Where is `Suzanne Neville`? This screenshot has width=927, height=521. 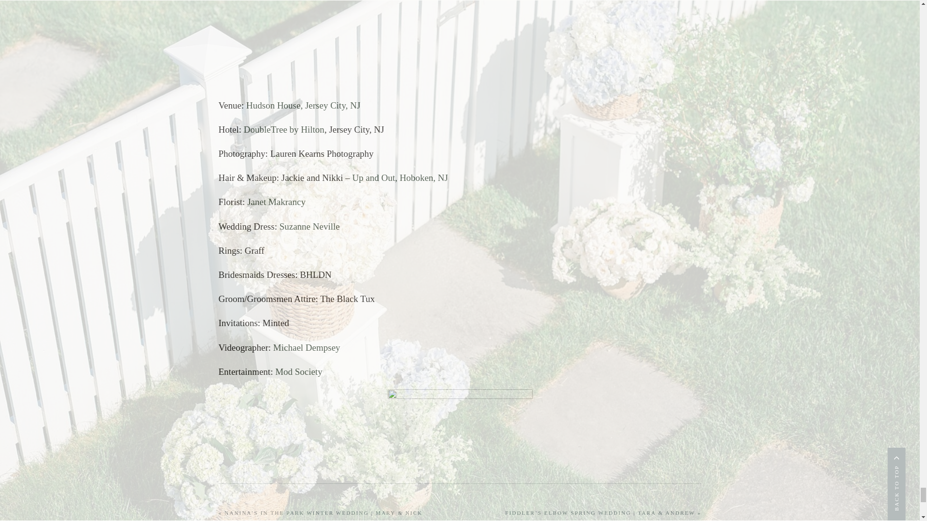 Suzanne Neville is located at coordinates (310, 226).